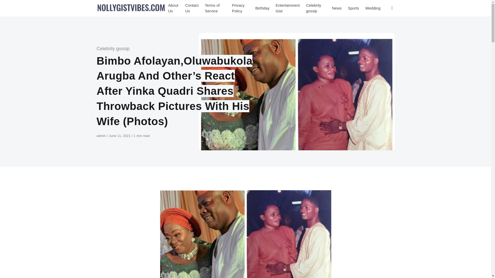  Describe the element at coordinates (120, 135) in the screenshot. I see `June 11, 2021` at that location.